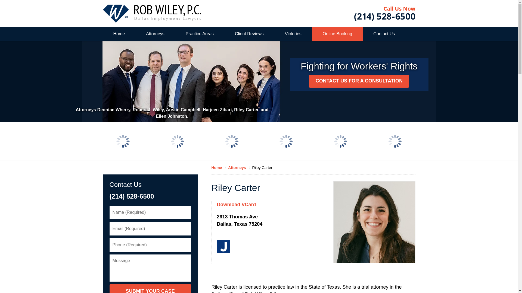  Describe the element at coordinates (152, 14) in the screenshot. I see `Back to Home` at that location.